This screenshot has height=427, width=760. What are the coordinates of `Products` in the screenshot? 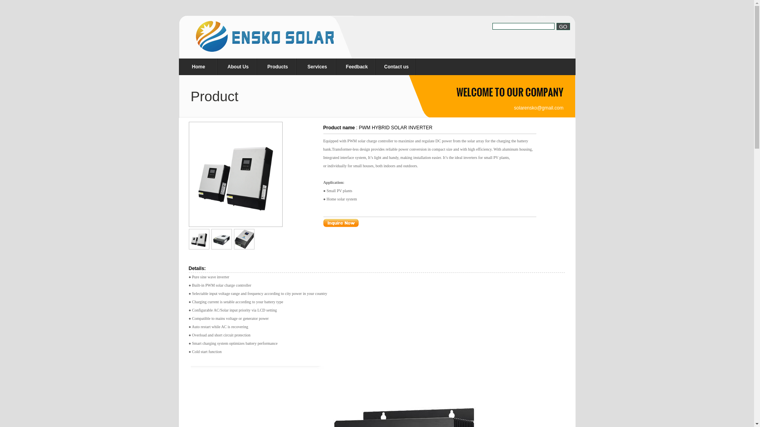 It's located at (278, 66).